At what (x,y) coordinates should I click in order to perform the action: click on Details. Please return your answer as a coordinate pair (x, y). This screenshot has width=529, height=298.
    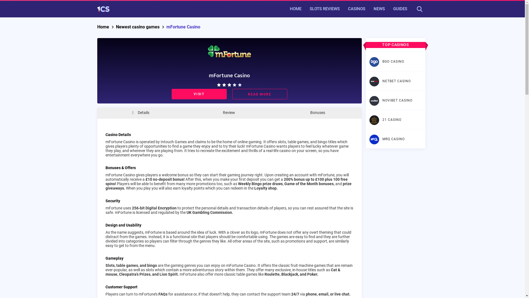
    Looking at the image, I should click on (141, 113).